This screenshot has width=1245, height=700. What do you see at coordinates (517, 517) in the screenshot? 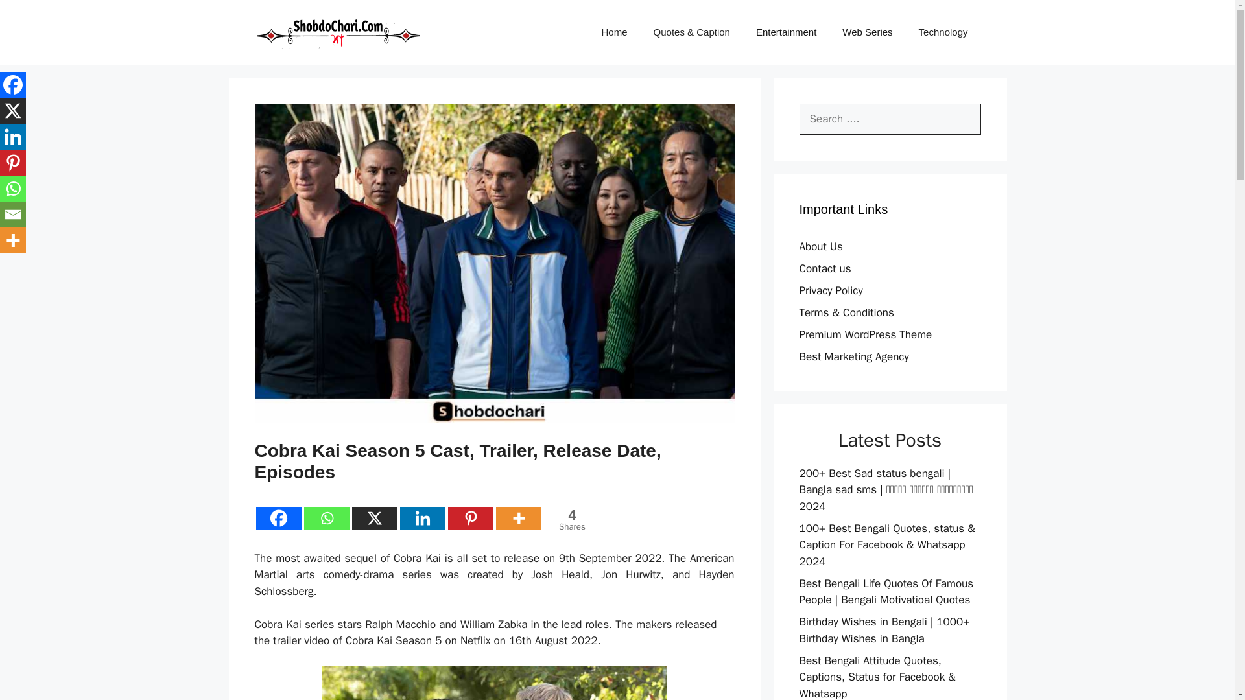
I see `X` at bounding box center [517, 517].